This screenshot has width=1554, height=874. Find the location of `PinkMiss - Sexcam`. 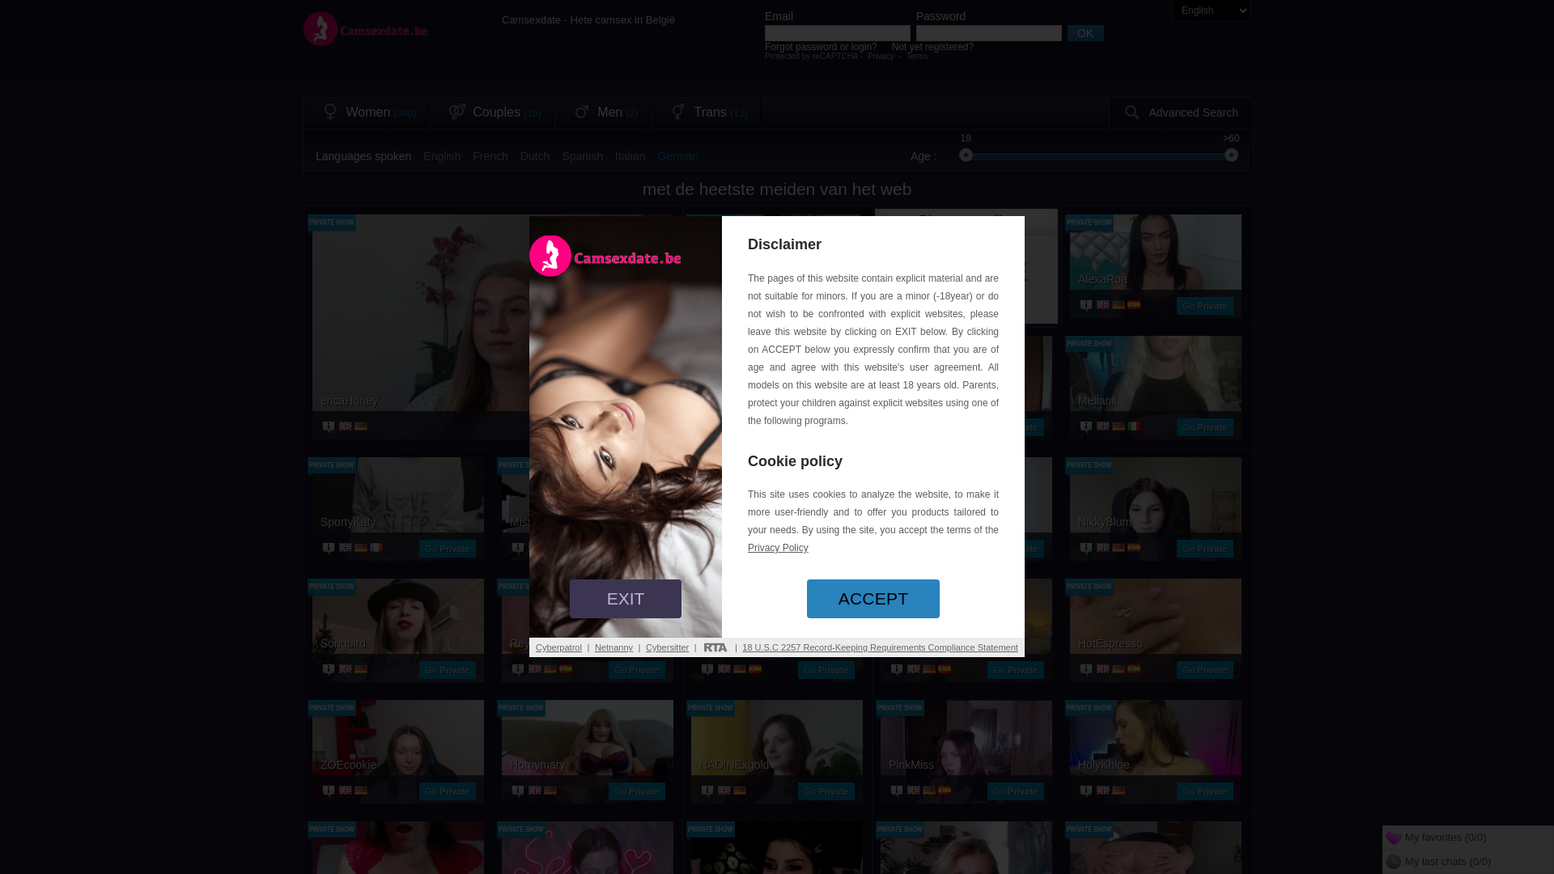

PinkMiss - Sexcam is located at coordinates (966, 764).